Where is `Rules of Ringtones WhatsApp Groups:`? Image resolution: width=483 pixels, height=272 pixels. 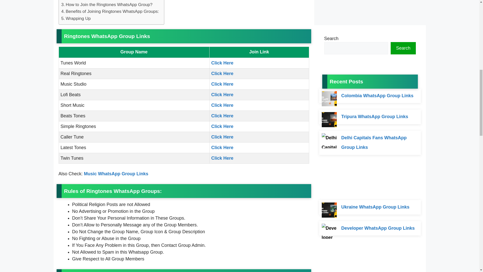
Rules of Ringtones WhatsApp Groups: is located at coordinates (100, 1).